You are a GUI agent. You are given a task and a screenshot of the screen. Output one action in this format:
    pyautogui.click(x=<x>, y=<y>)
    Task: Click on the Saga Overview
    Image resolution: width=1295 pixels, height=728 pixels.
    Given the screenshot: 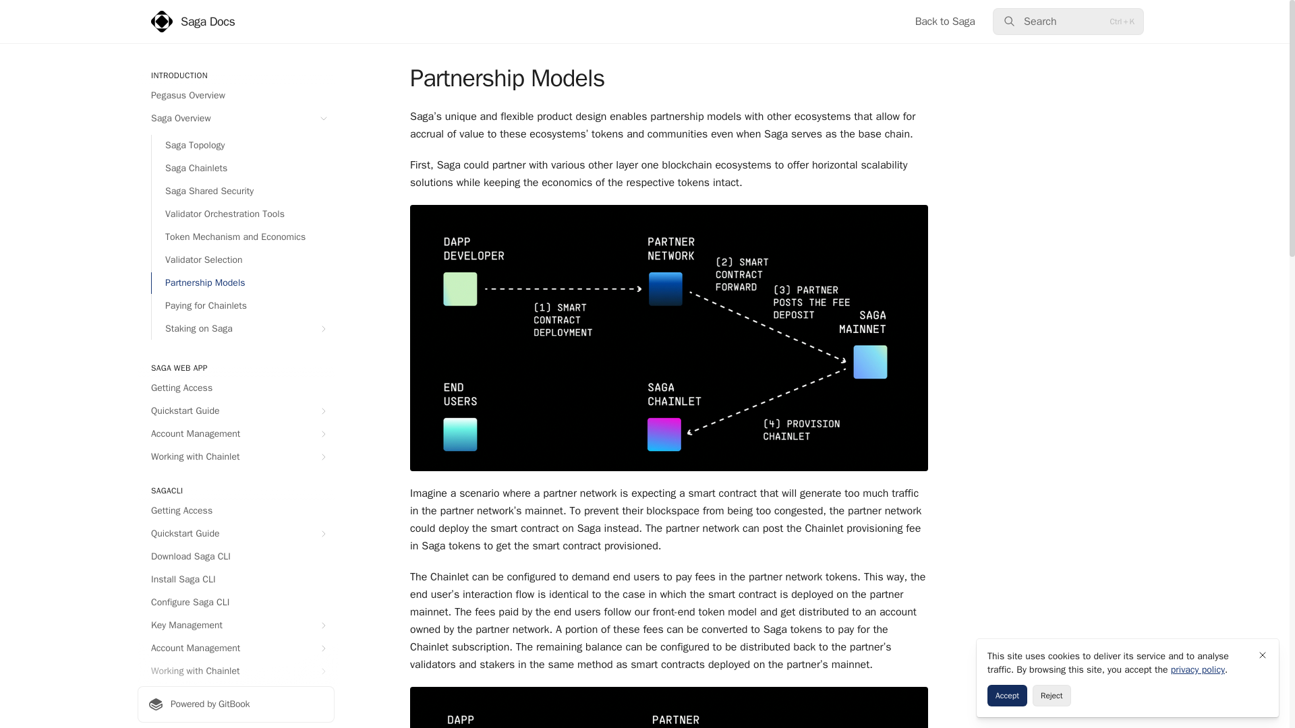 What is the action you would take?
    pyautogui.click(x=235, y=119)
    